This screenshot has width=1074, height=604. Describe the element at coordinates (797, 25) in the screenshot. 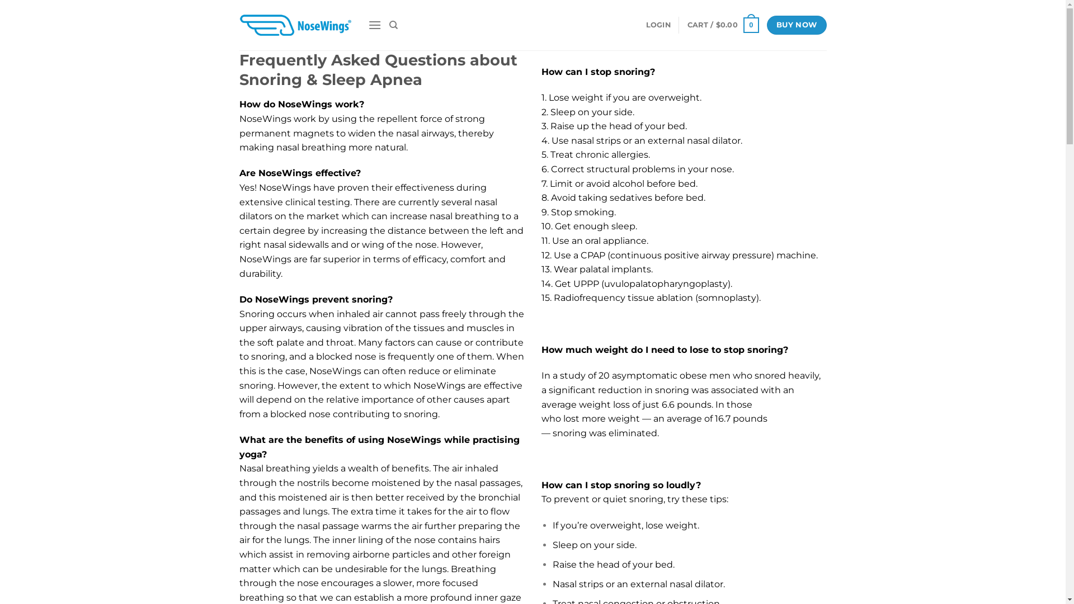

I see `BUY NOW` at that location.